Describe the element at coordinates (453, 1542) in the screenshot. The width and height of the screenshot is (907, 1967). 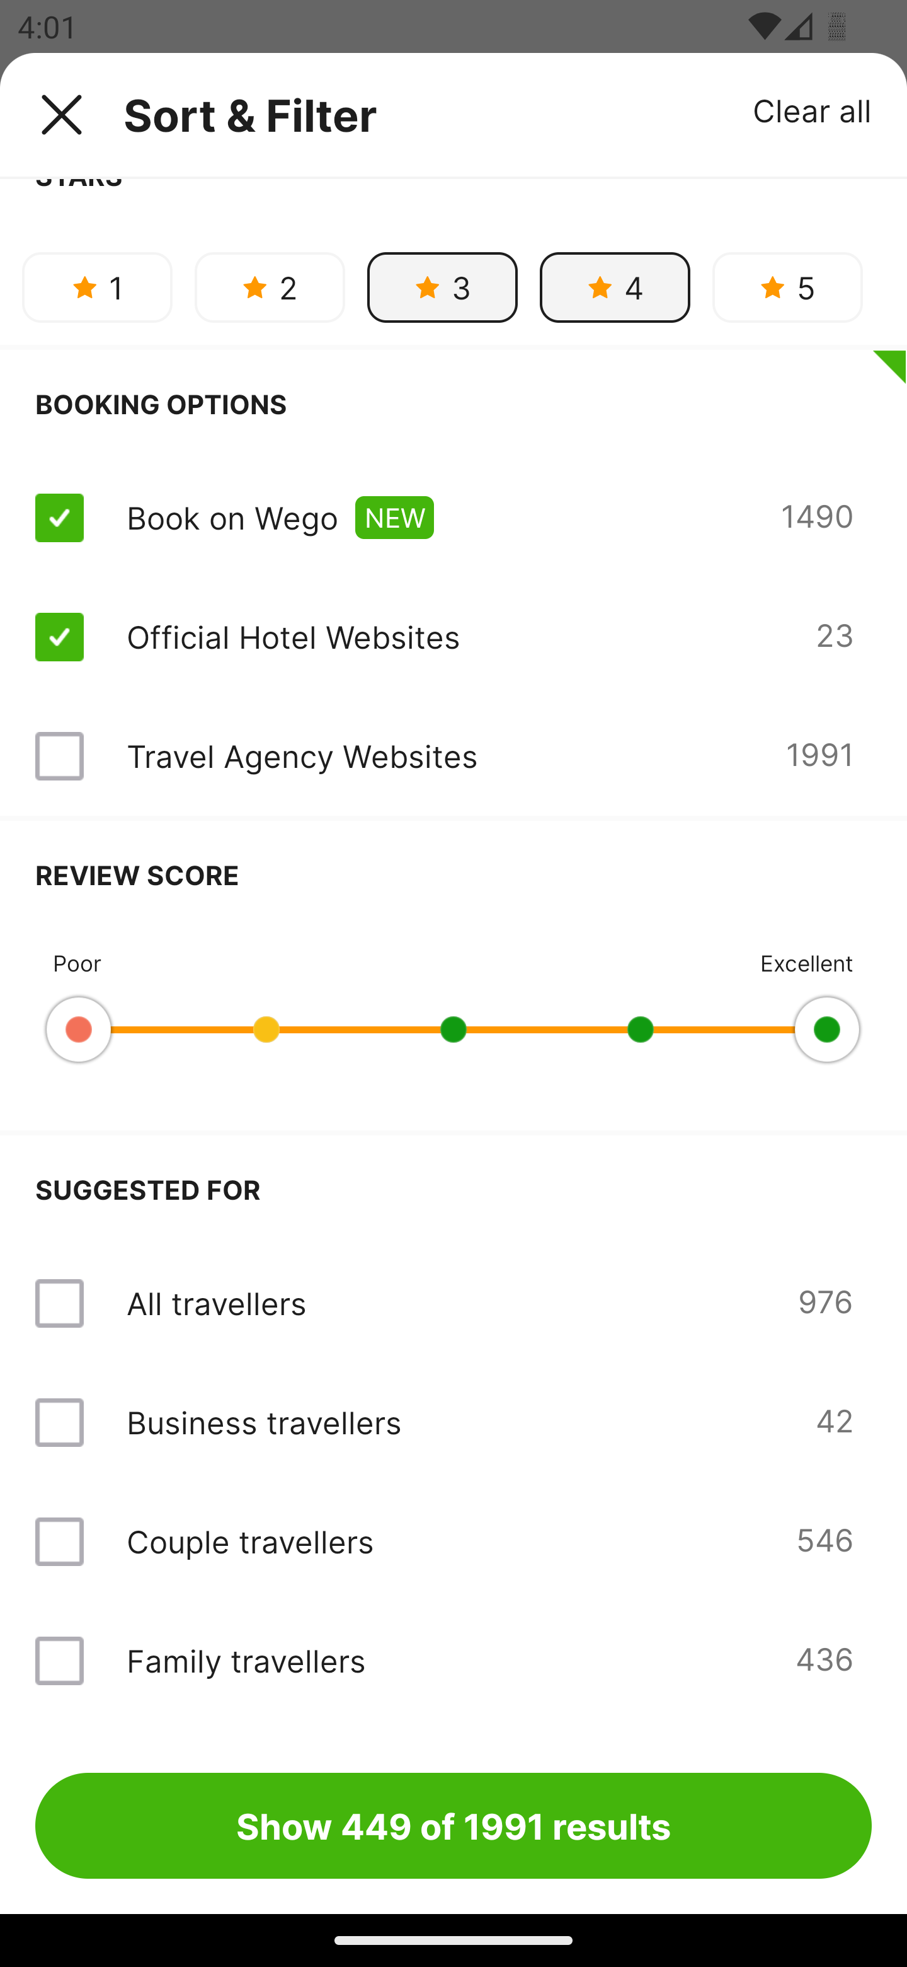
I see `Couple travellers 546` at that location.